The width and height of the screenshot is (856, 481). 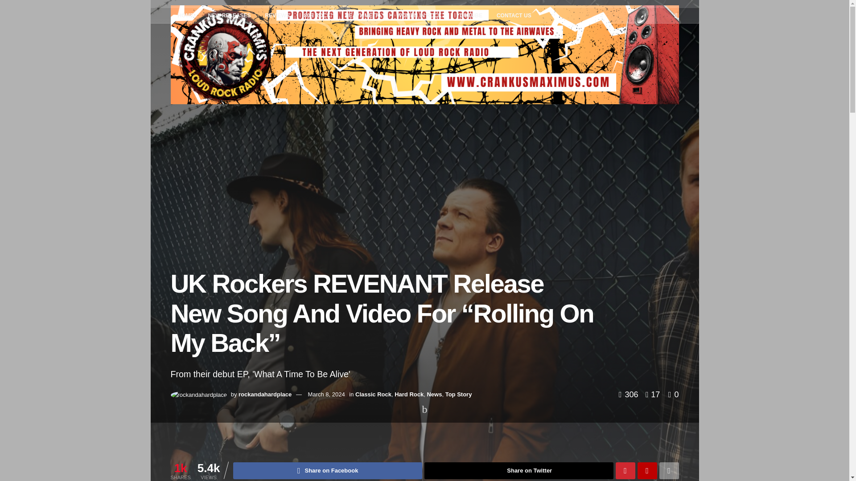 What do you see at coordinates (265, 395) in the screenshot?
I see `rockandahardplace` at bounding box center [265, 395].